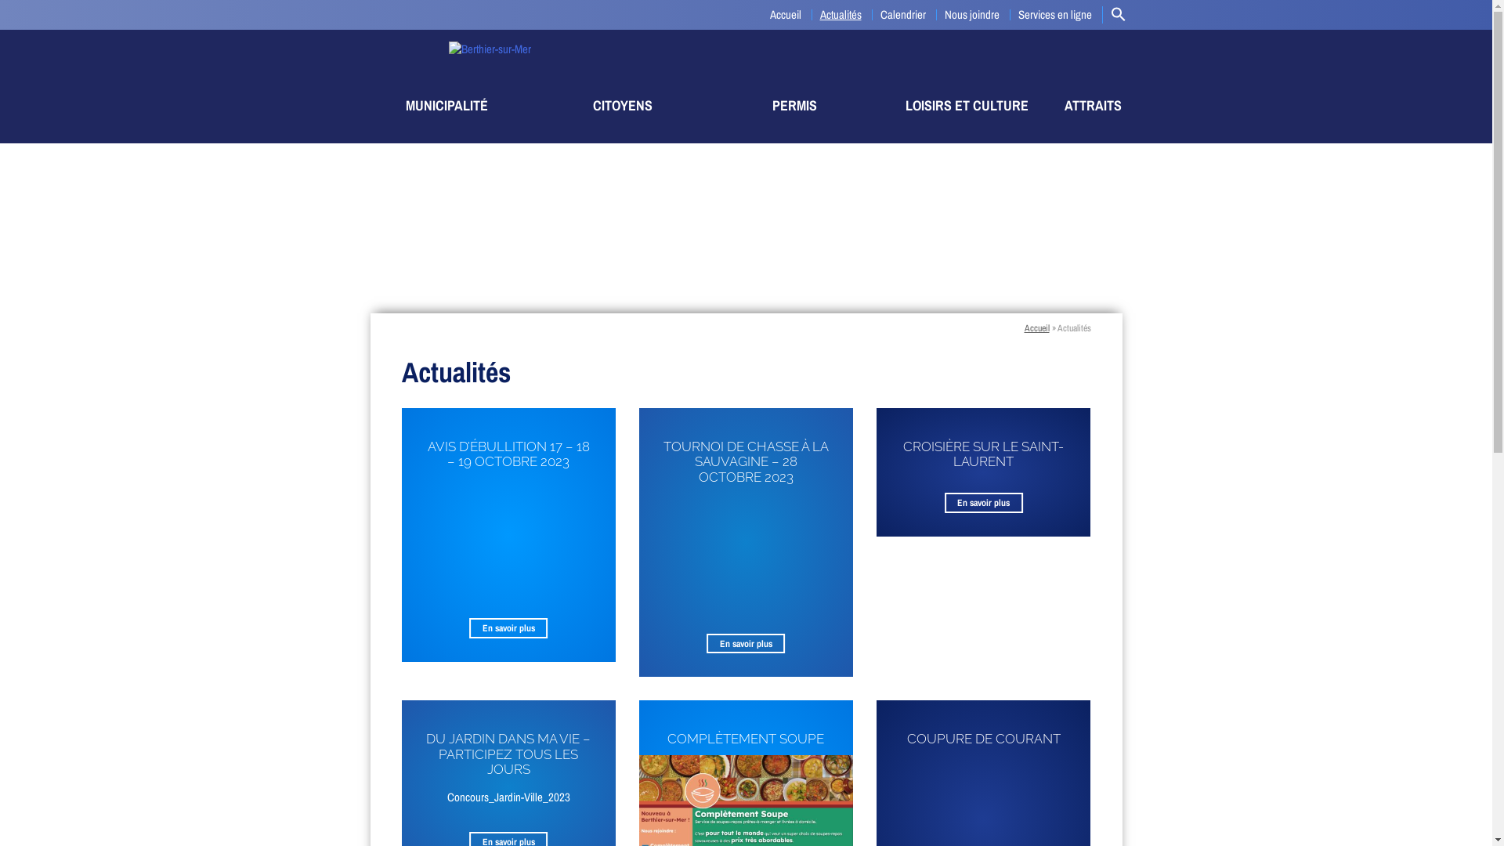 The width and height of the screenshot is (1504, 846). I want to click on En savoir plus, so click(984, 503).